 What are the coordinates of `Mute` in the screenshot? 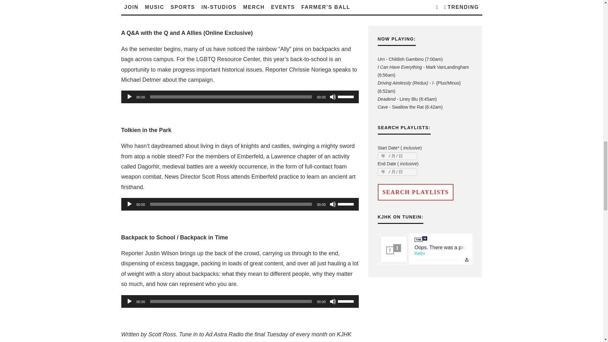 It's located at (332, 204).